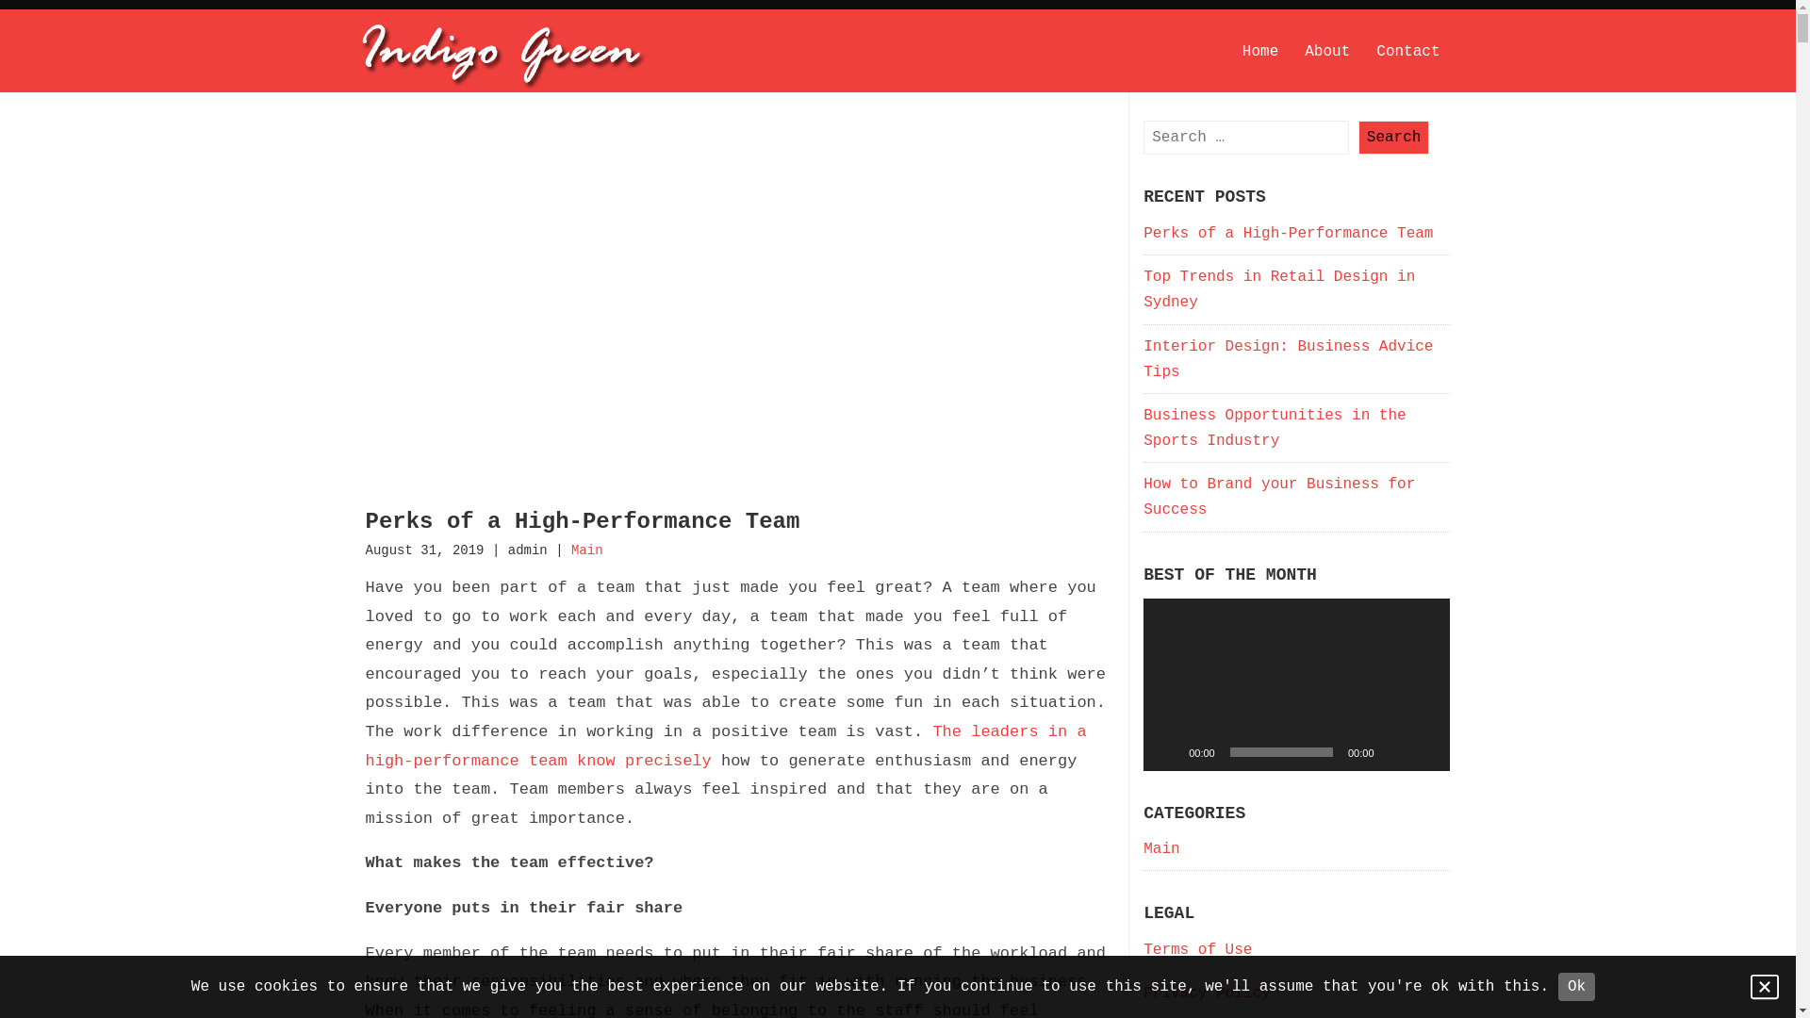  I want to click on Privacy Policy, so click(1207, 993).